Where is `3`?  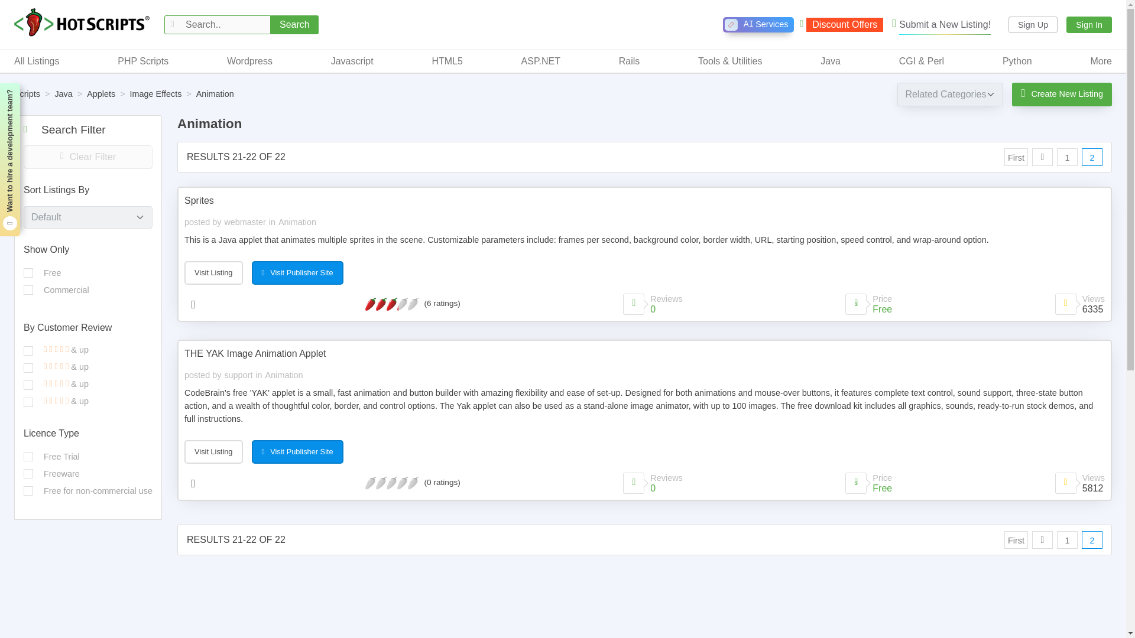
3 is located at coordinates (28, 367).